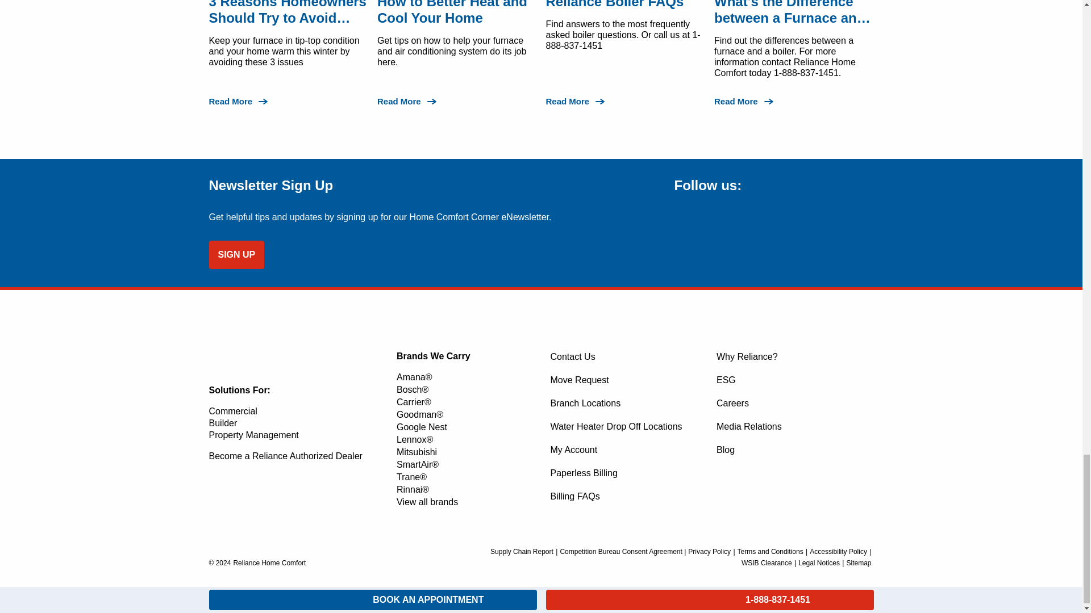  I want to click on Property Management, so click(254, 435).